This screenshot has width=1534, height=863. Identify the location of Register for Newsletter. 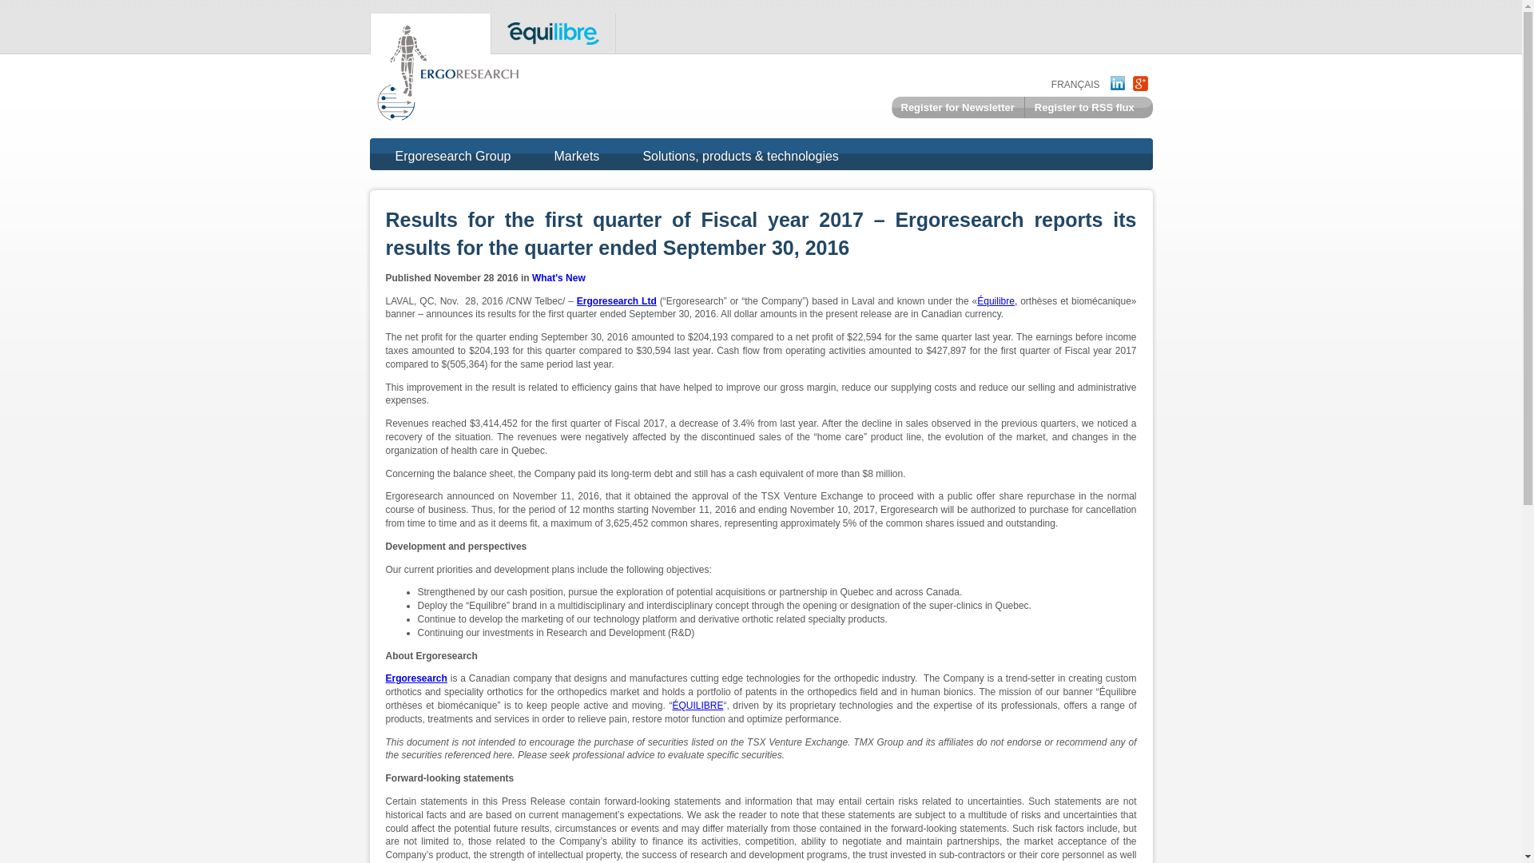
(957, 107).